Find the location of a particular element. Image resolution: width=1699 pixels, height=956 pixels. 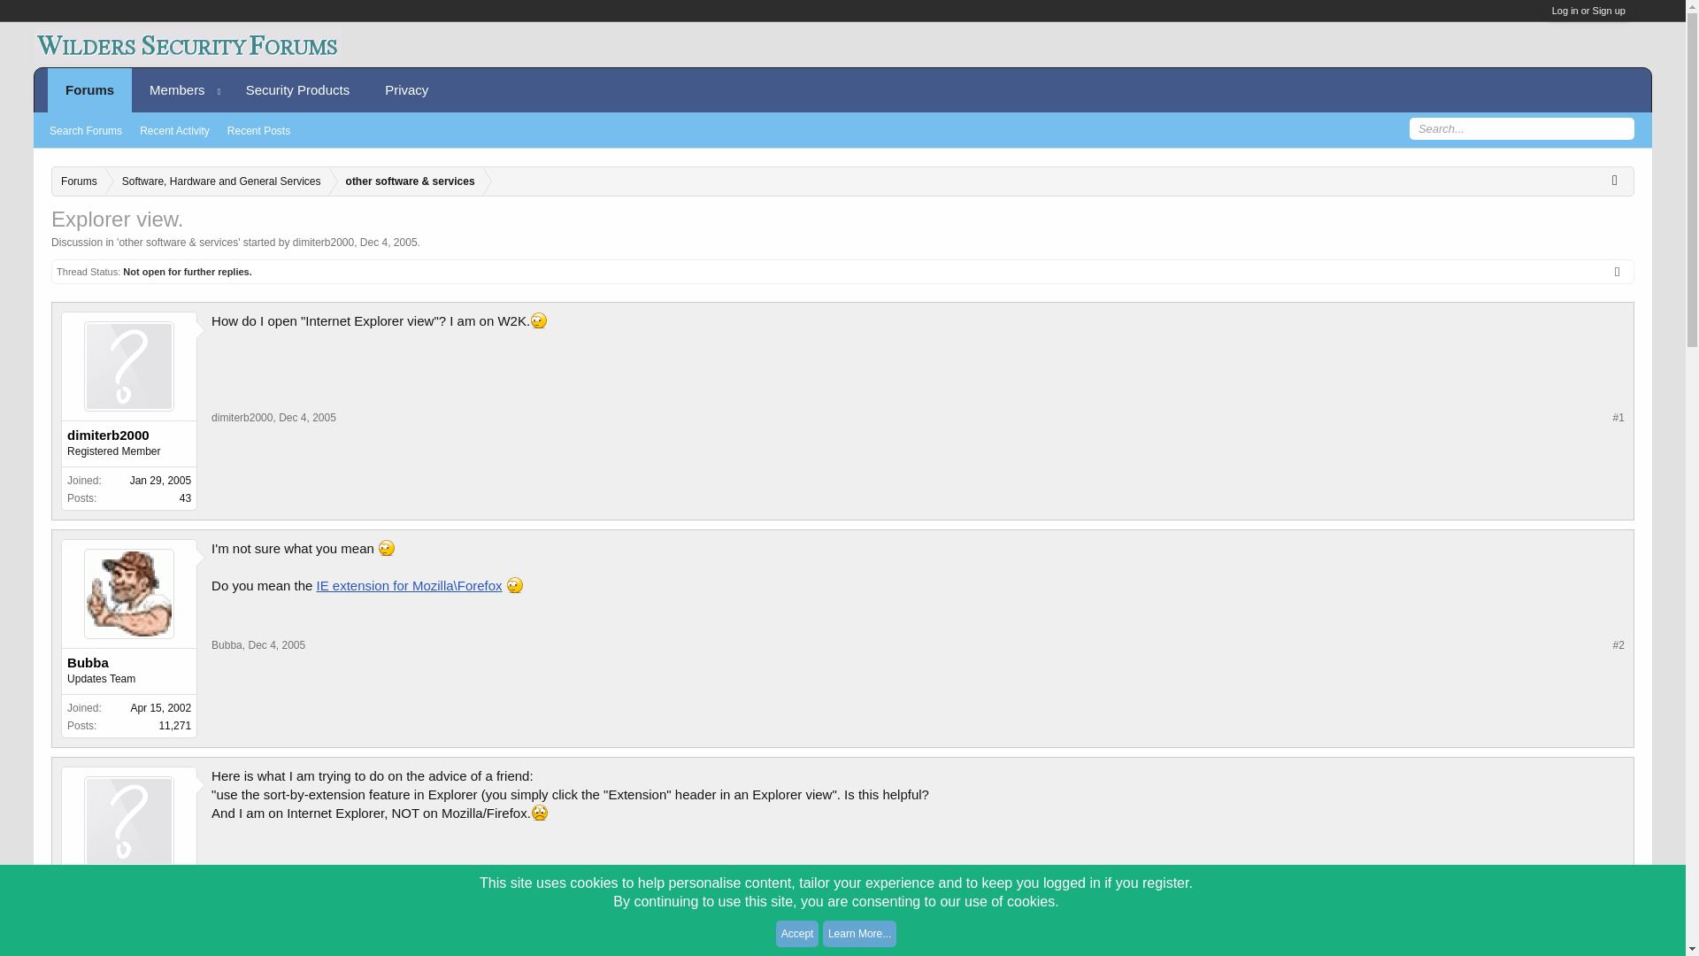

Dec 4, 2005 is located at coordinates (307, 872).